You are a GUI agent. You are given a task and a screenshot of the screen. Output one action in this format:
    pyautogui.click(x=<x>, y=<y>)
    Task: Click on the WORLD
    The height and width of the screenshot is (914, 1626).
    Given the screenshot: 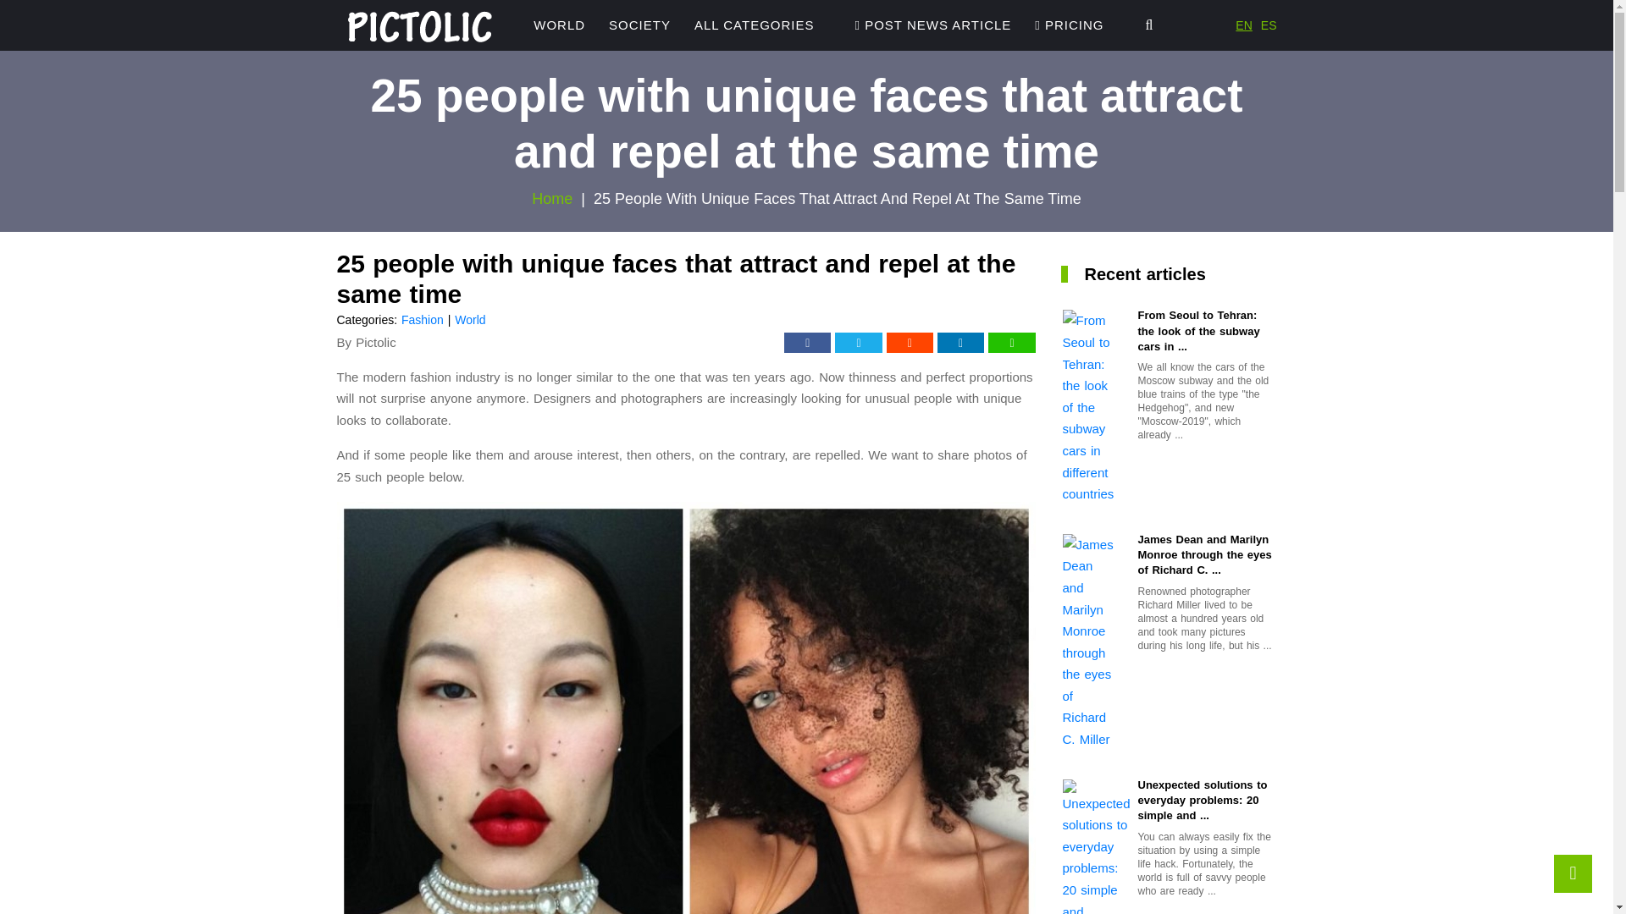 What is the action you would take?
    pyautogui.click(x=559, y=25)
    